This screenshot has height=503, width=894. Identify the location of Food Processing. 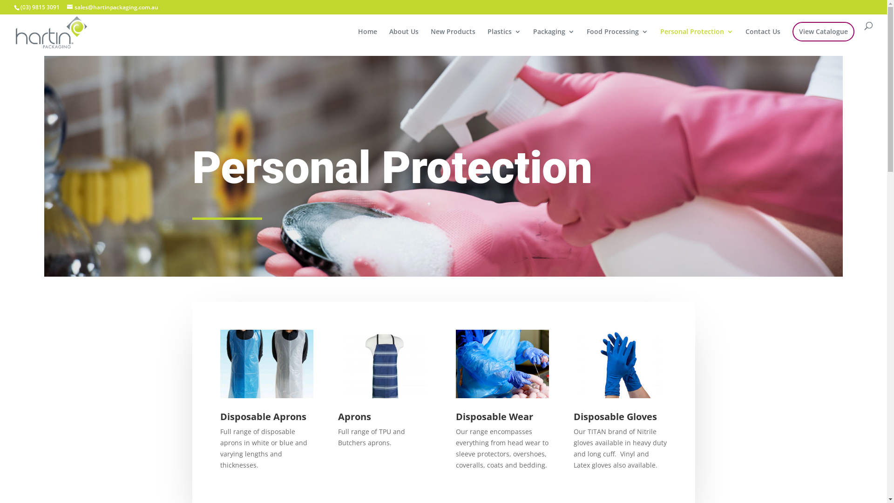
(617, 39).